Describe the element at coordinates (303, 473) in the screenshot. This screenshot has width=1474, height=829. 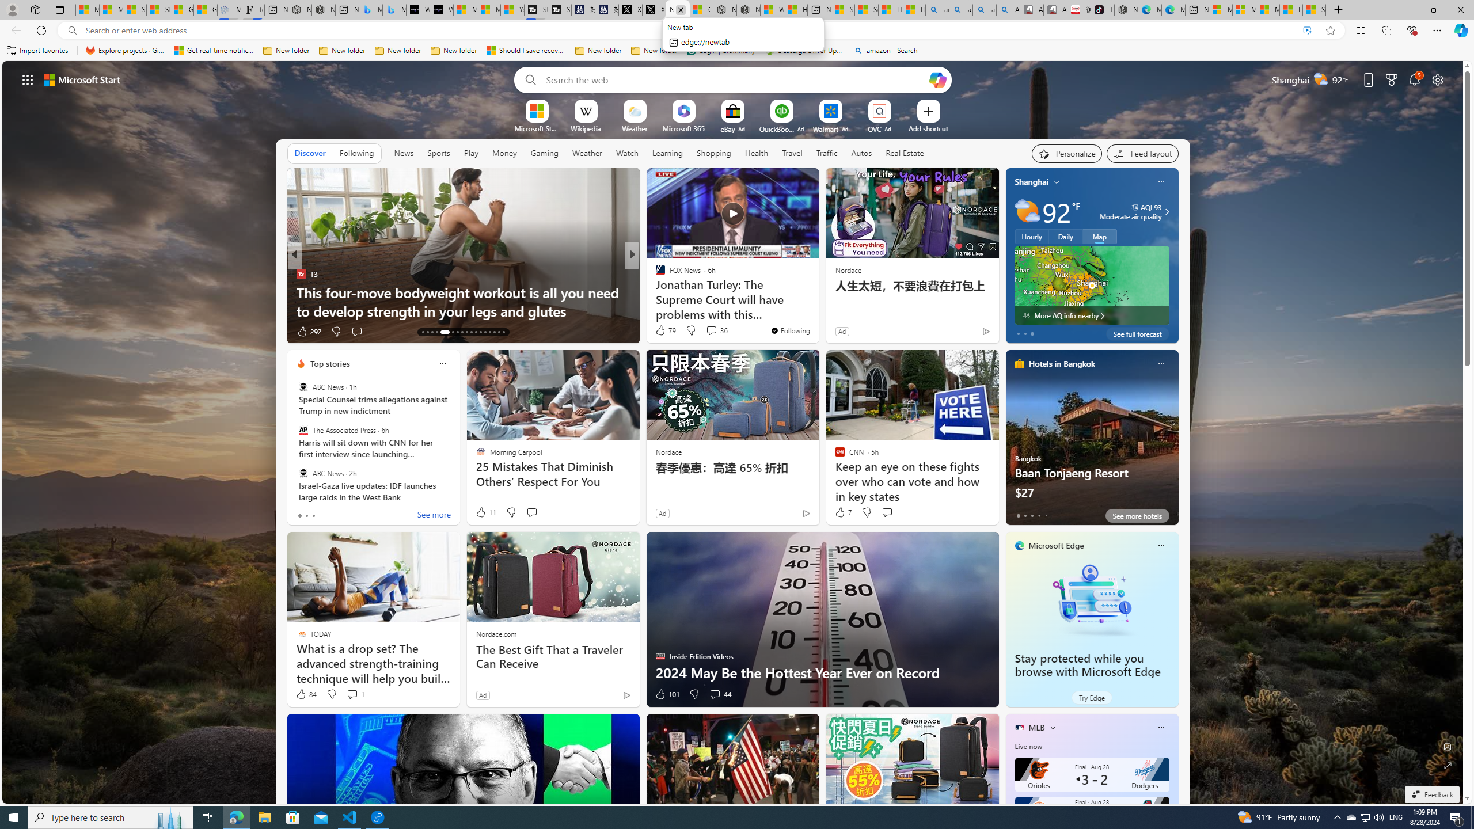
I see `ABC News` at that location.